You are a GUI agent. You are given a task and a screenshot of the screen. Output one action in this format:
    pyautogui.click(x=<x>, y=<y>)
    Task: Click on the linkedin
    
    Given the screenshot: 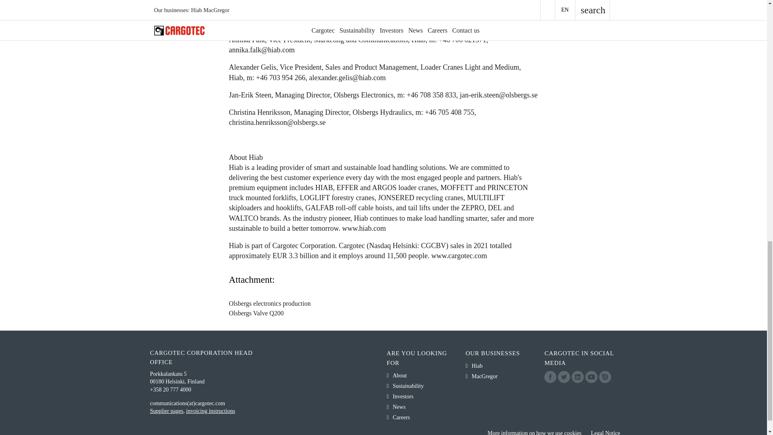 What is the action you would take?
    pyautogui.click(x=577, y=377)
    